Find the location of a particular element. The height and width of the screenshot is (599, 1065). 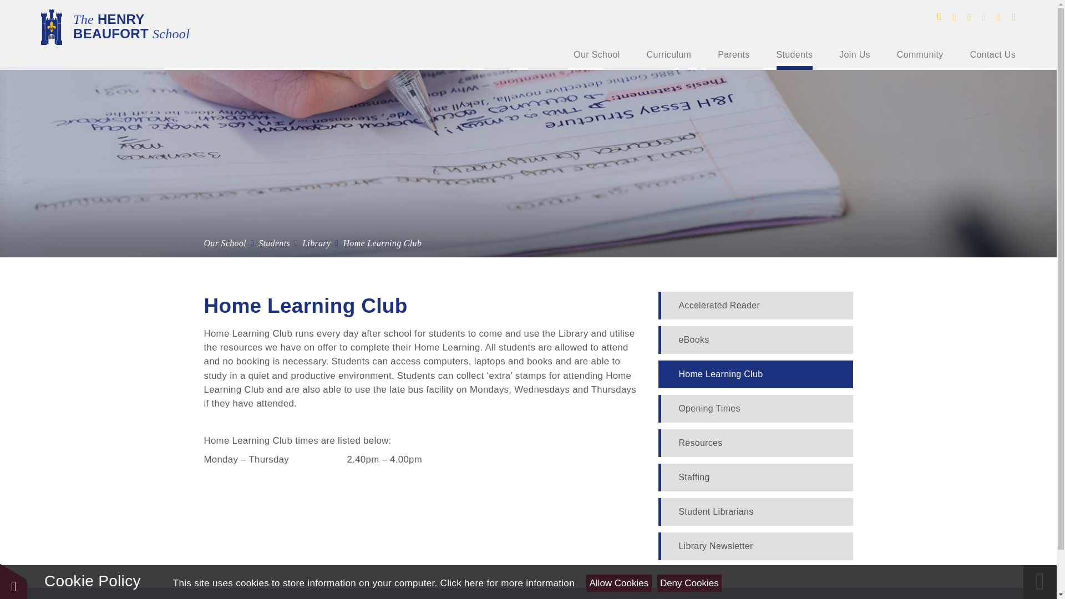

Deny Cookies is located at coordinates (689, 583).